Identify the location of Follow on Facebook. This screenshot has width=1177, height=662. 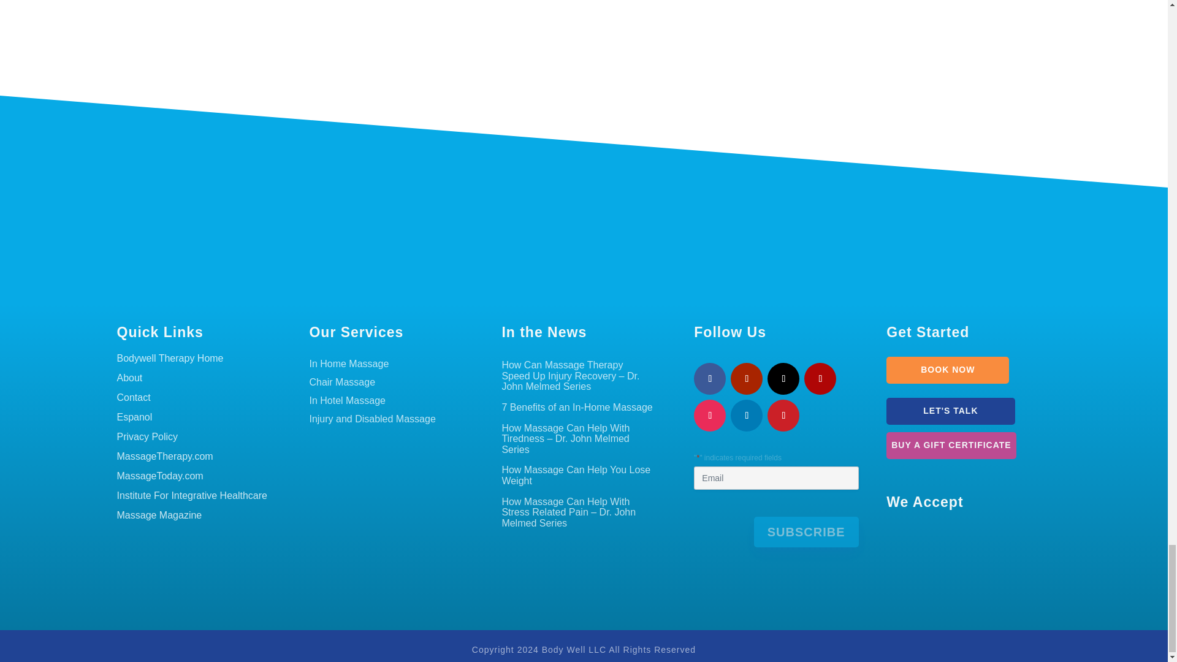
(710, 378).